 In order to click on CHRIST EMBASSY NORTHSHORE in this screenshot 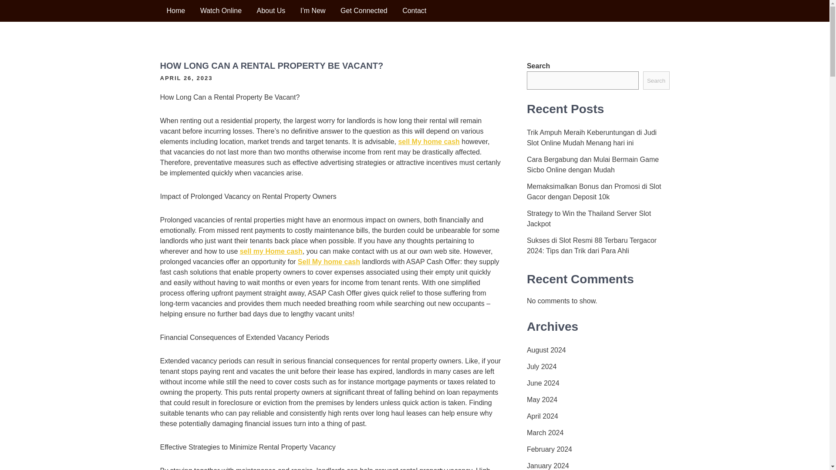, I will do `click(219, 44)`.